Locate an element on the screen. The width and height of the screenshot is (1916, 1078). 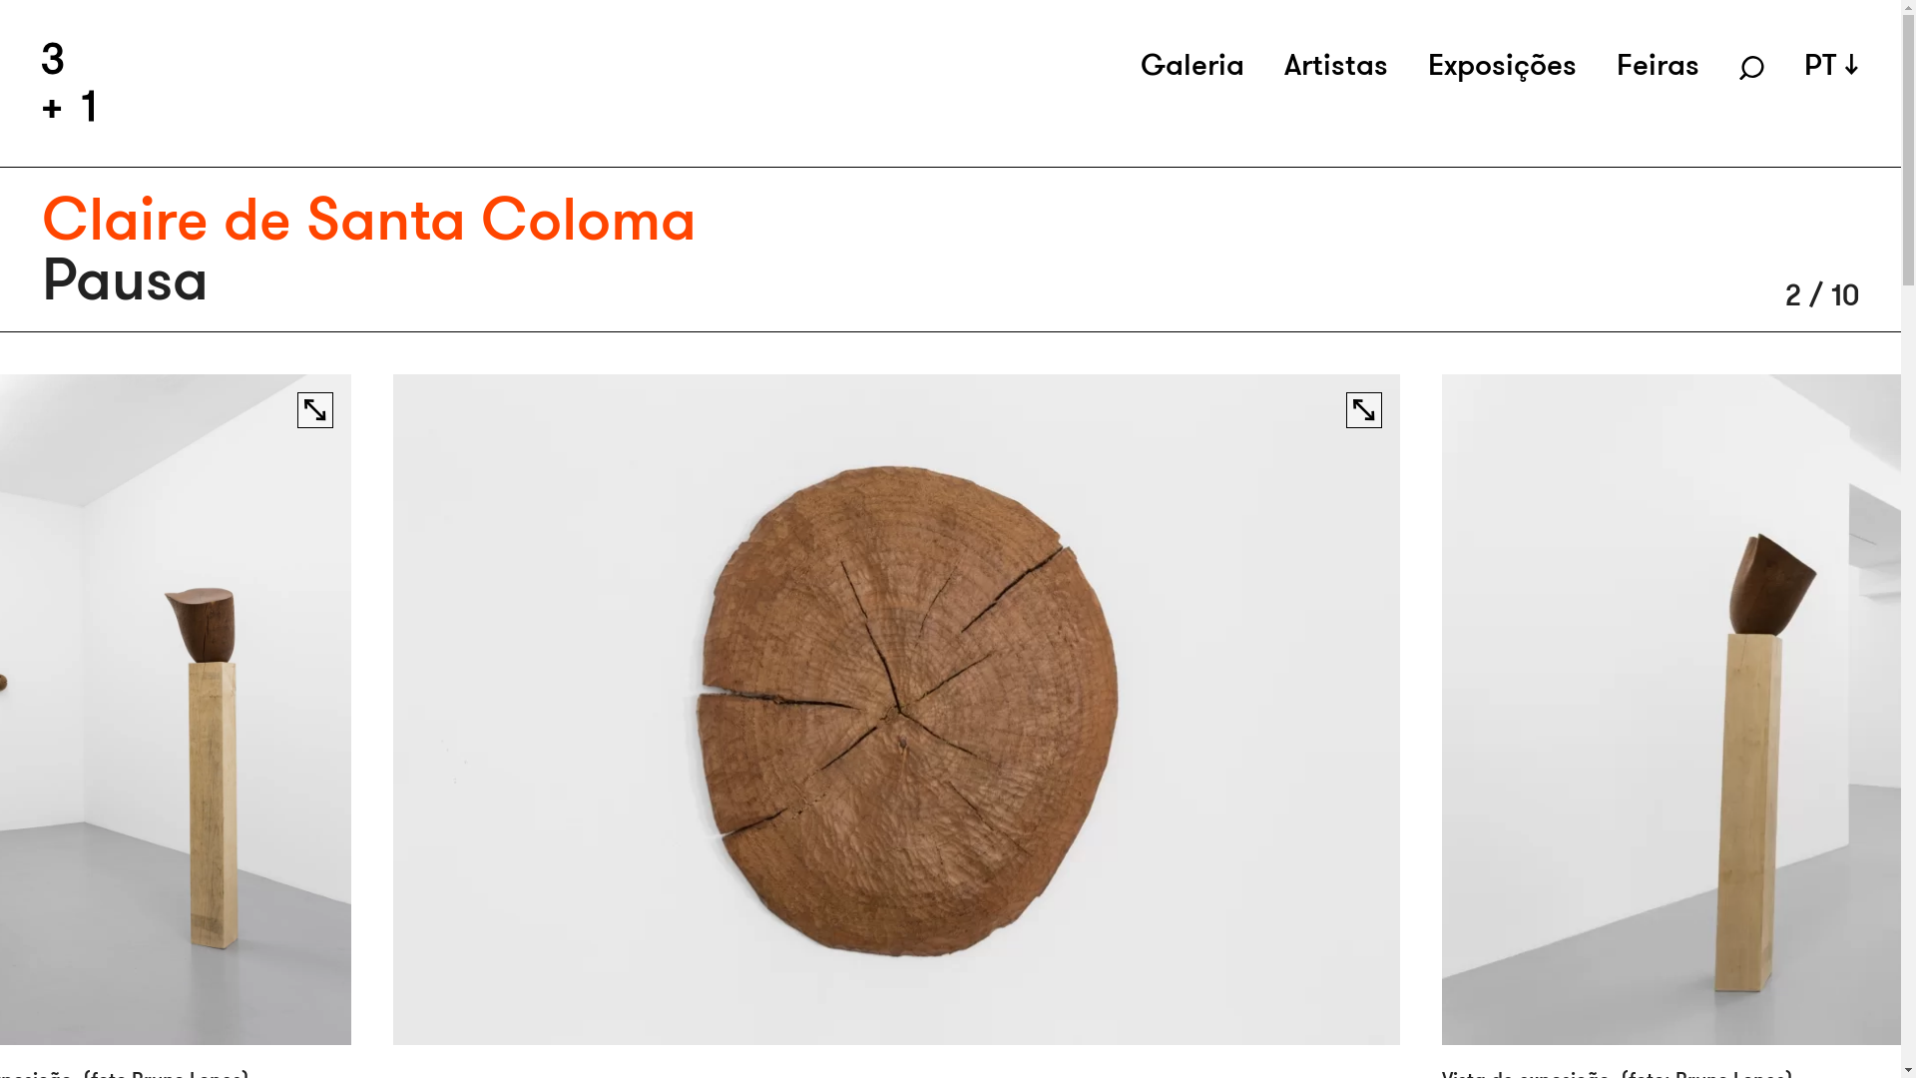
Twitter is located at coordinates (1025, 681).